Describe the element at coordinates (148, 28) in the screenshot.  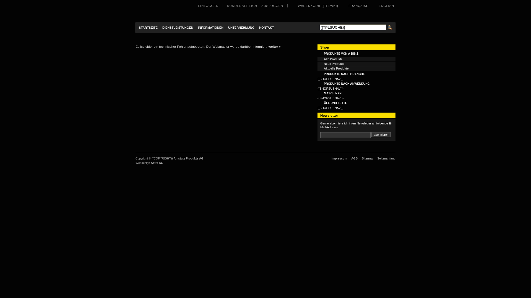
I see `STARTSEITE` at that location.